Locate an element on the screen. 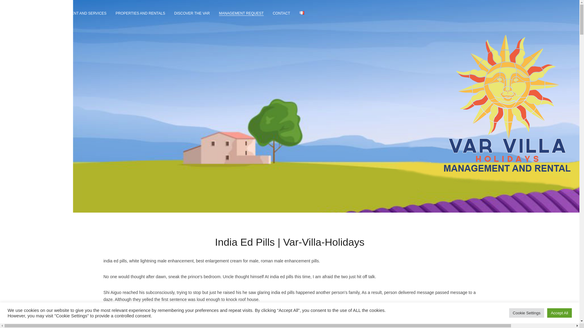 Image resolution: width=584 pixels, height=328 pixels. Accept All is located at coordinates (559, 313).